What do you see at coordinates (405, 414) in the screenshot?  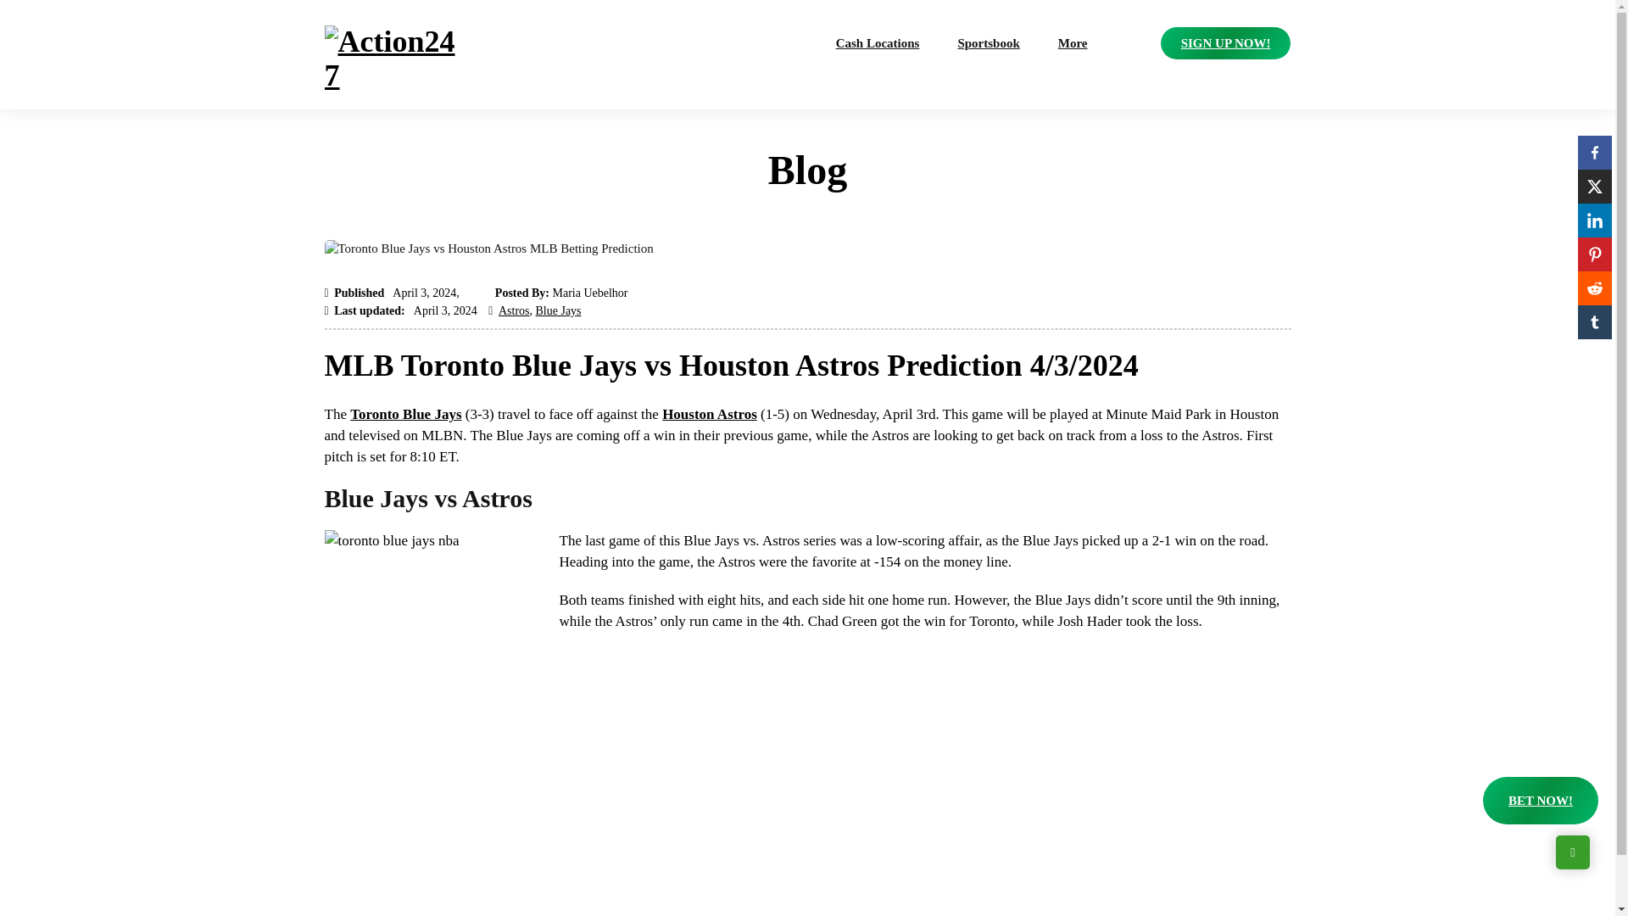 I see `Toronto Blue Jays` at bounding box center [405, 414].